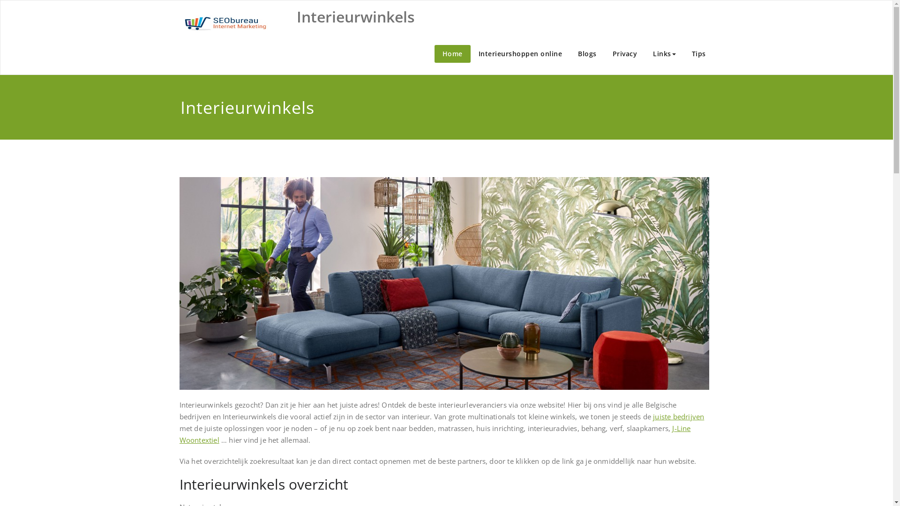 The image size is (900, 506). What do you see at coordinates (665, 54) in the screenshot?
I see `Links` at bounding box center [665, 54].